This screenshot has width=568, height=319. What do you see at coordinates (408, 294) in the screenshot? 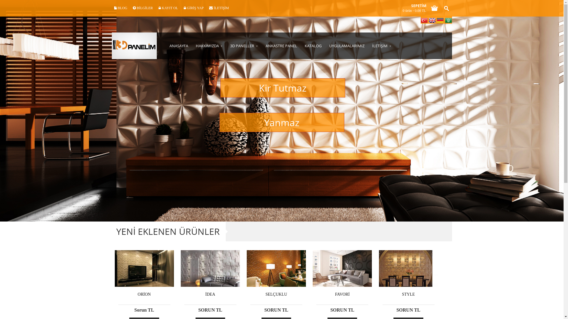
I see `STYLE` at bounding box center [408, 294].